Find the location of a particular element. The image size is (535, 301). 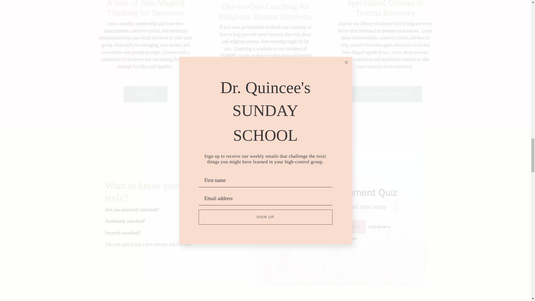

JOIN US is located at coordinates (145, 94).